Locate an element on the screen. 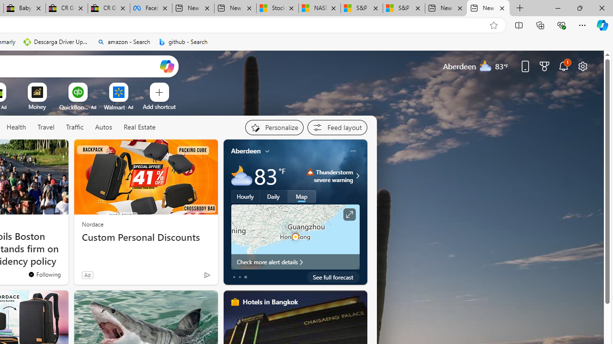  Hotels in Bangkok is located at coordinates (270, 301).